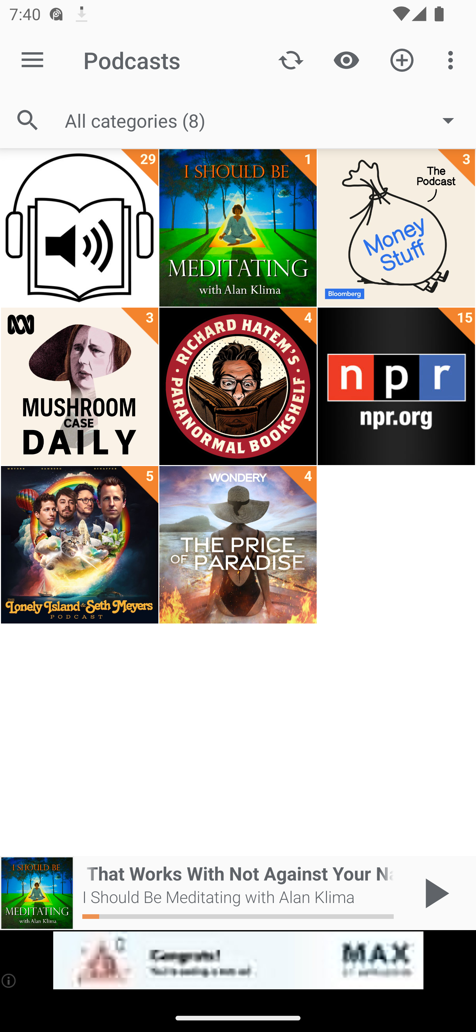 This screenshot has width=476, height=1032. What do you see at coordinates (32, 60) in the screenshot?
I see `Open navigation sidebar` at bounding box center [32, 60].